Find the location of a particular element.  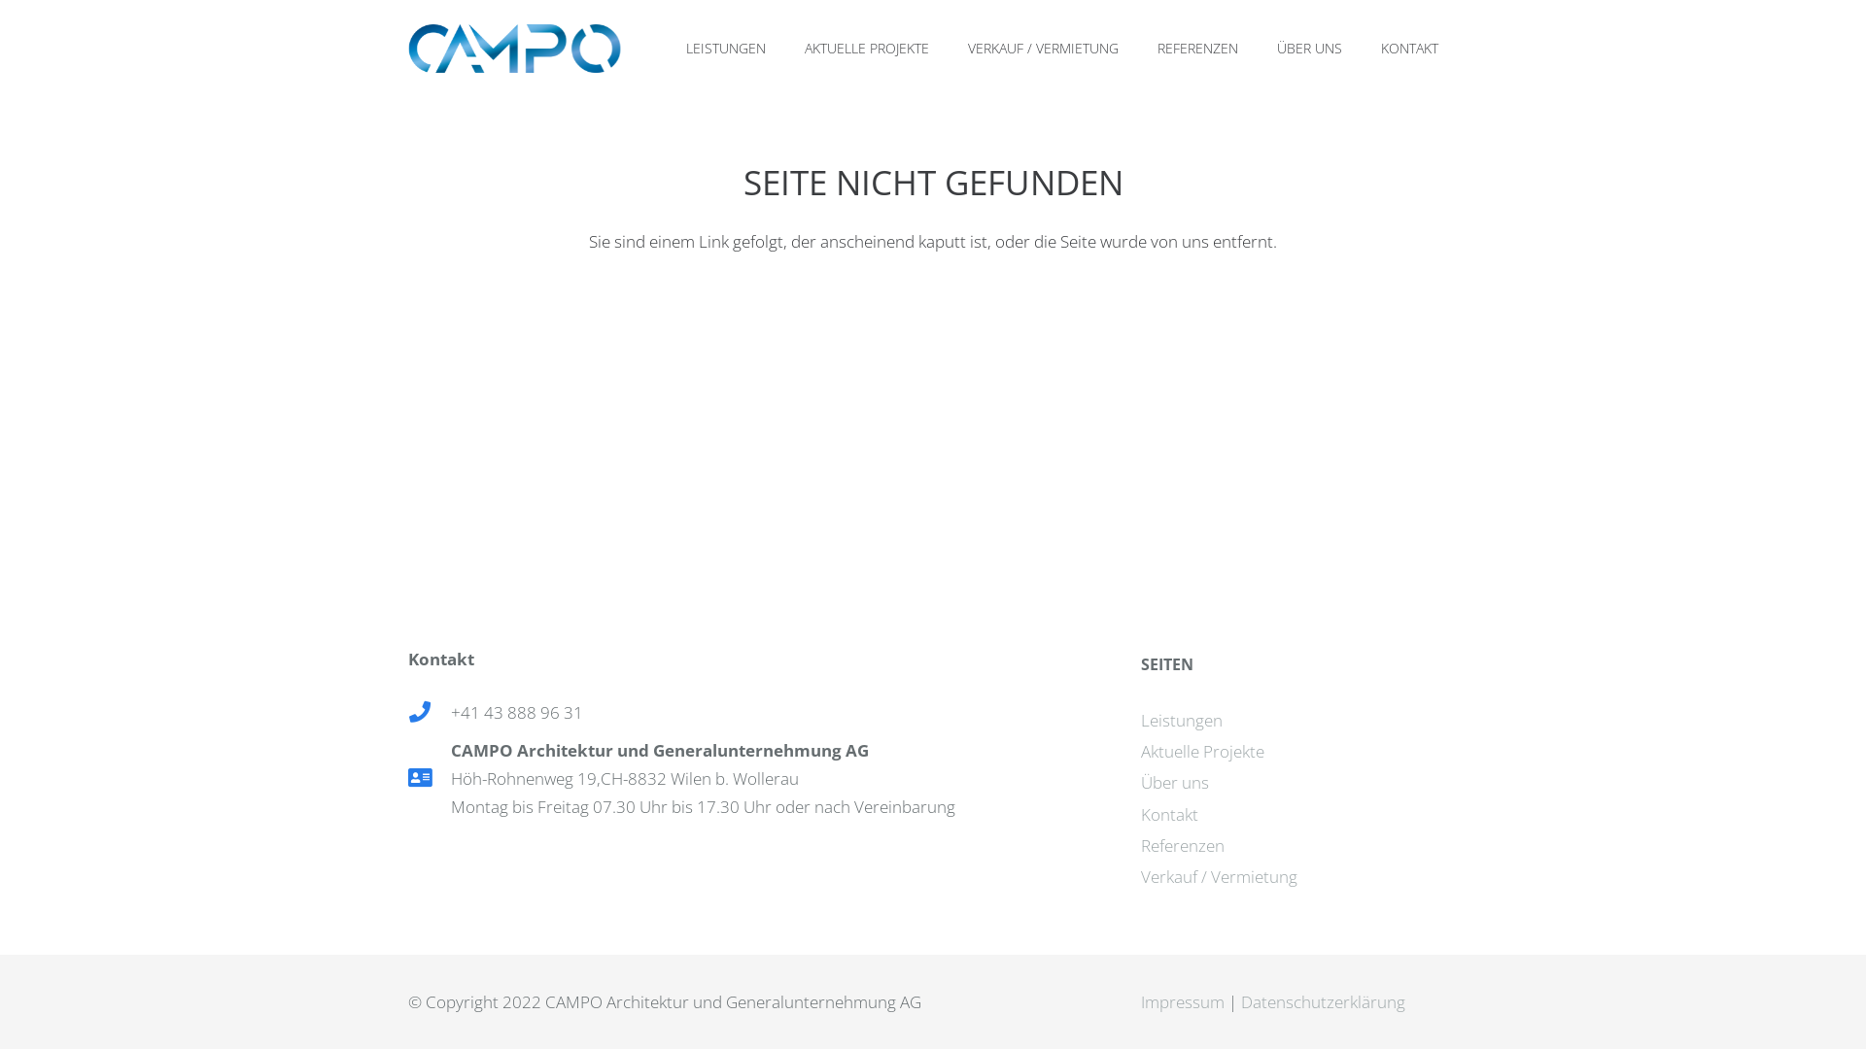

VERKAUF / VERMIETUNG is located at coordinates (1044, 49).